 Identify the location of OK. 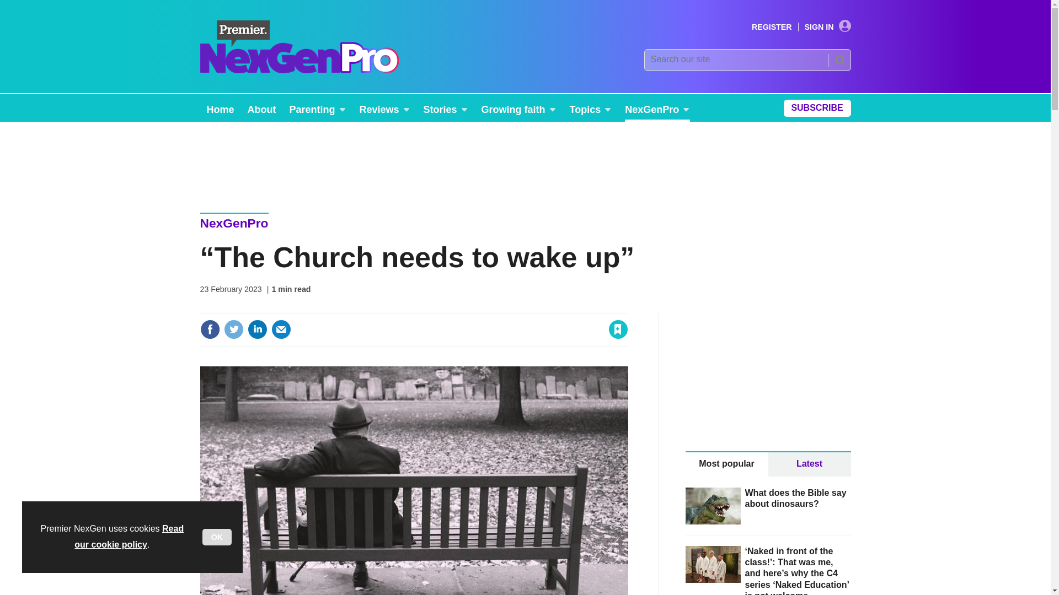
(217, 537).